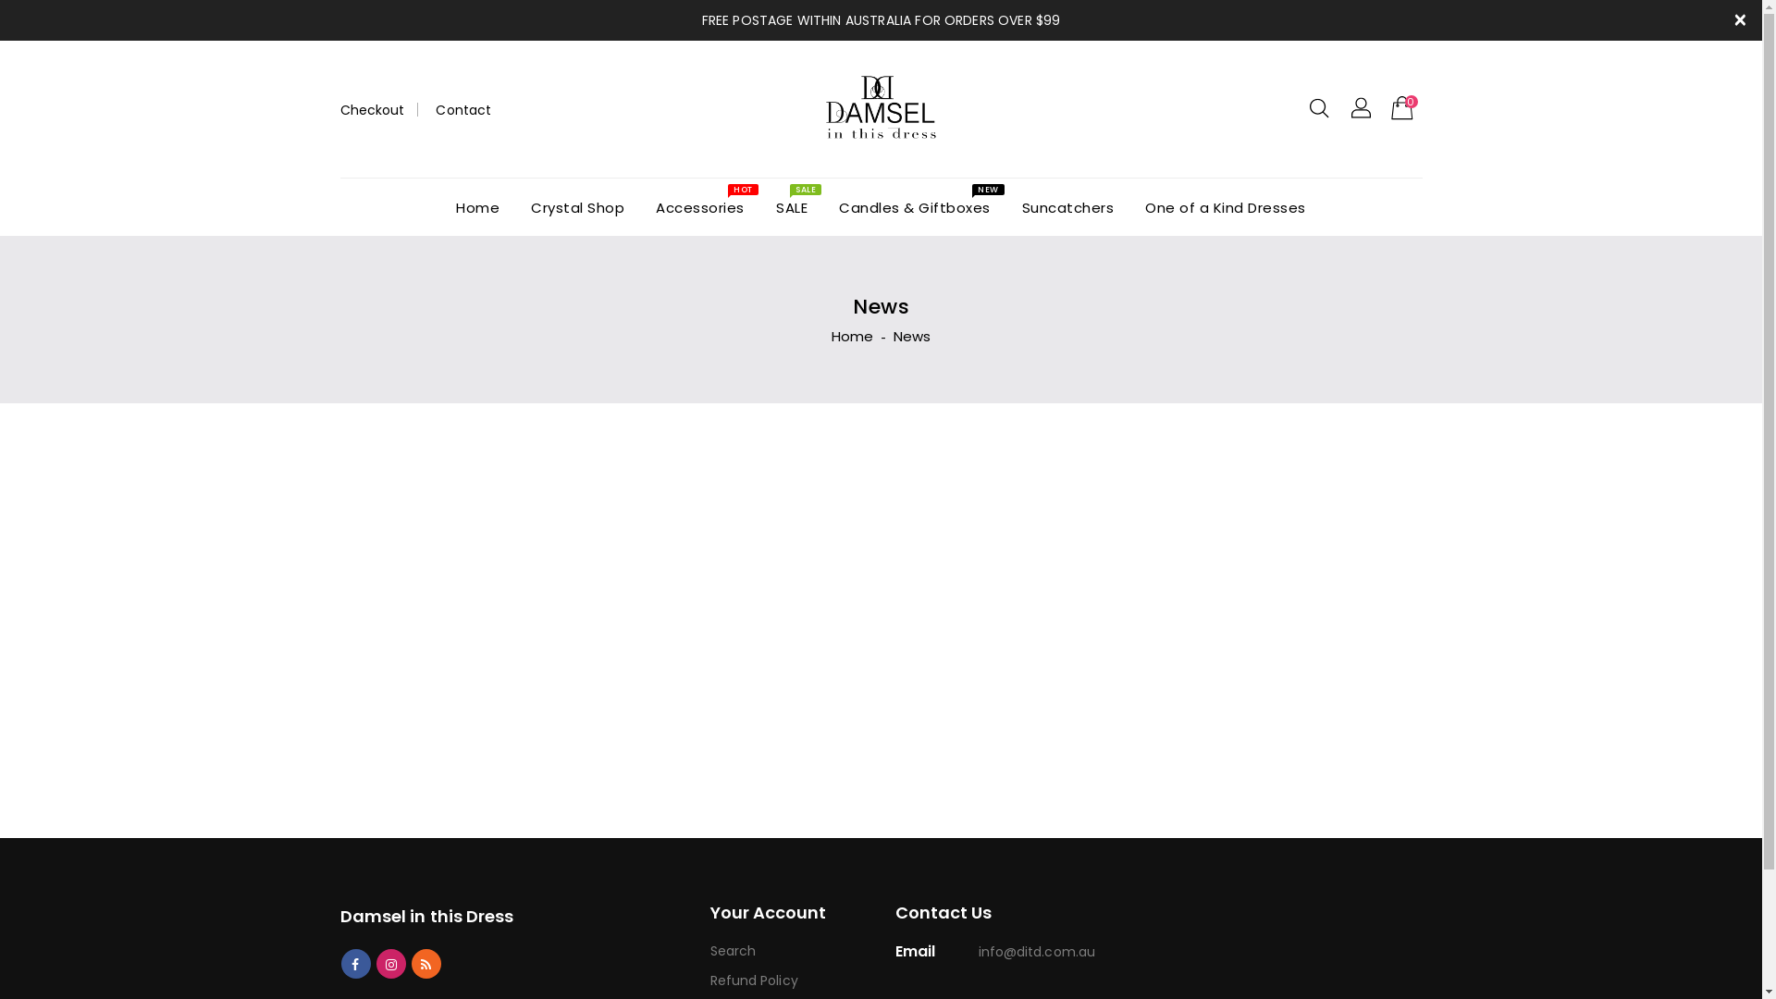  Describe the element at coordinates (1226, 207) in the screenshot. I see `One of a Kind Dresses` at that location.